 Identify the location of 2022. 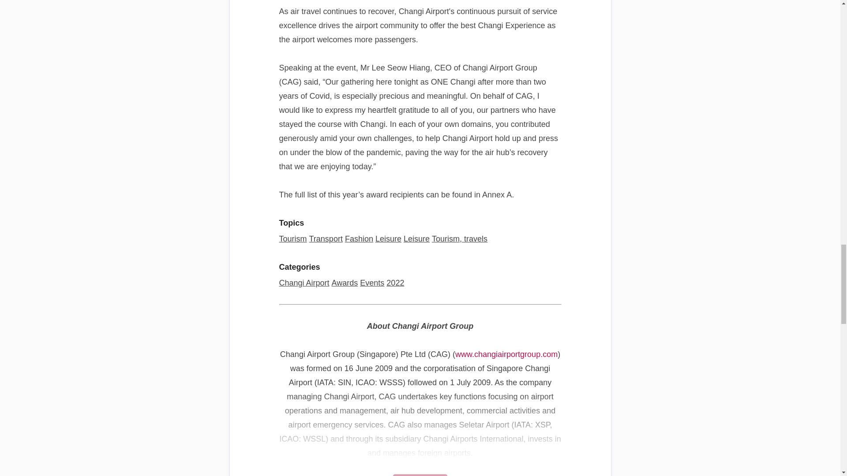
(395, 283).